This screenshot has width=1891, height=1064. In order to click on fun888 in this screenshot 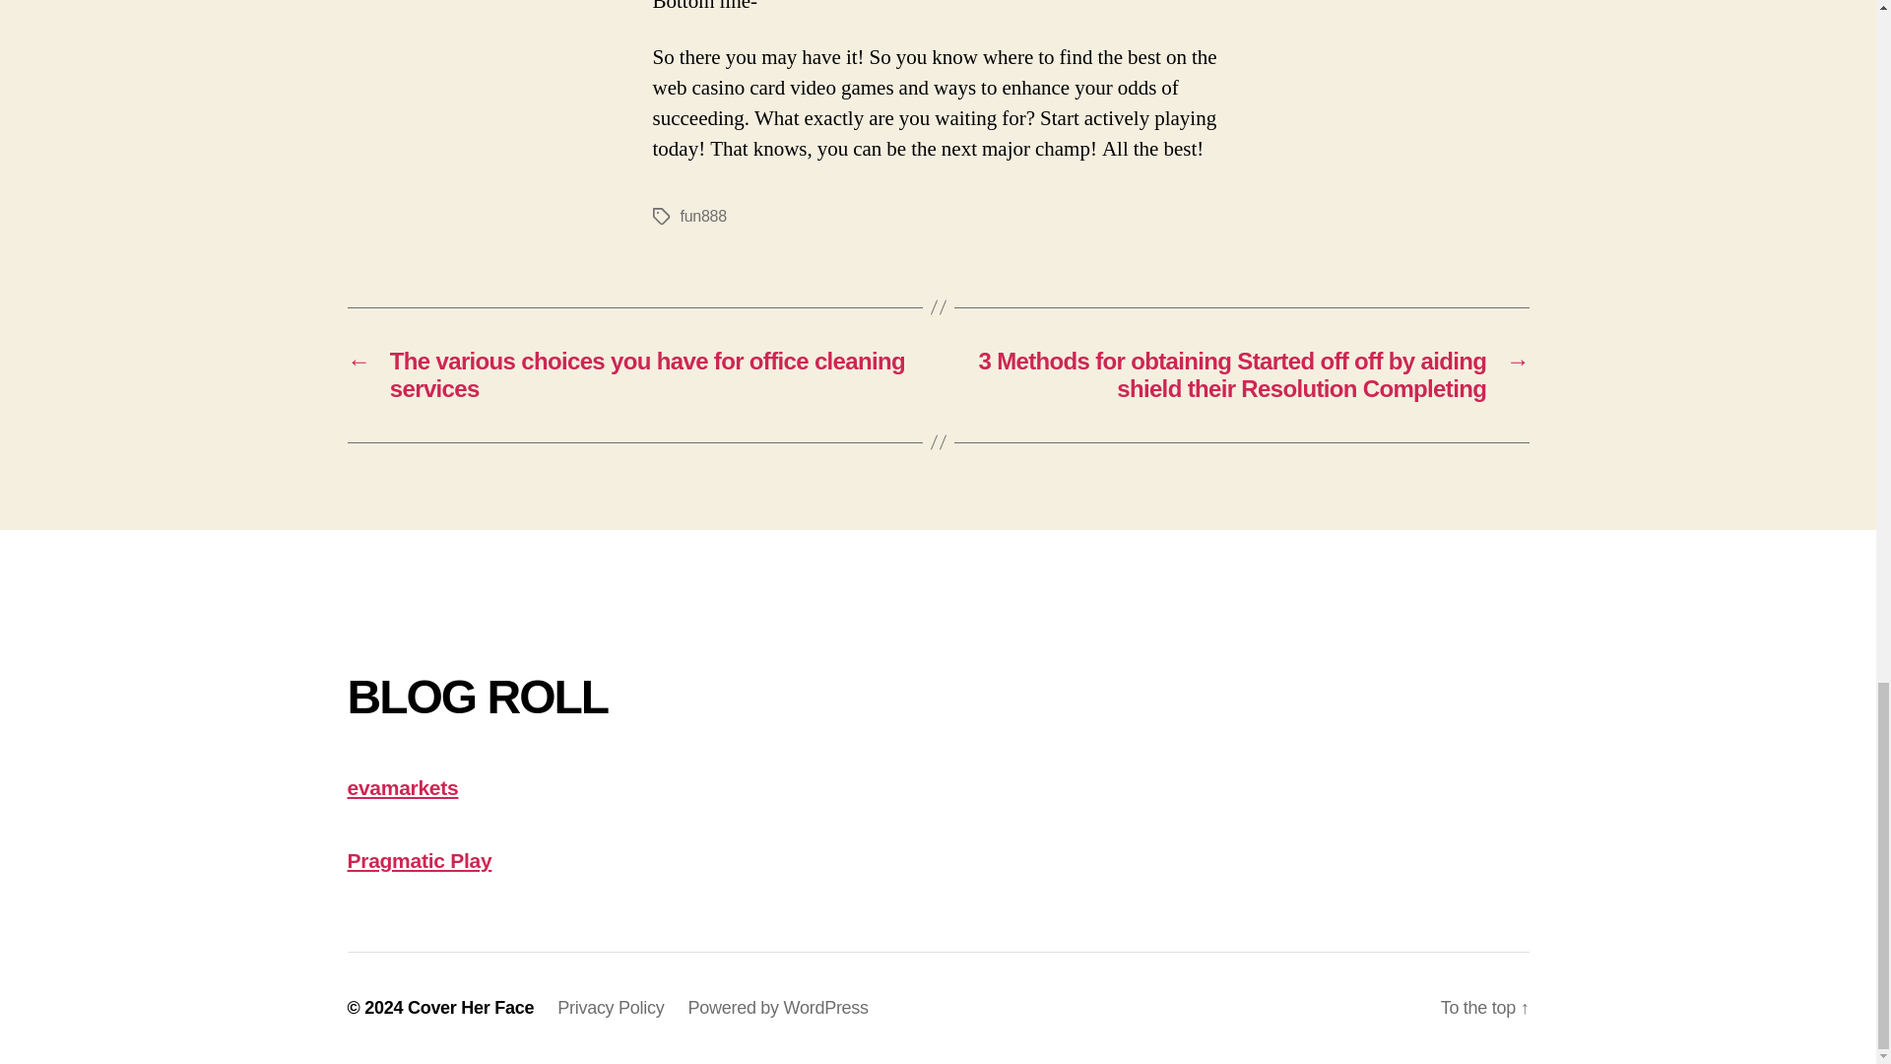, I will do `click(702, 215)`.